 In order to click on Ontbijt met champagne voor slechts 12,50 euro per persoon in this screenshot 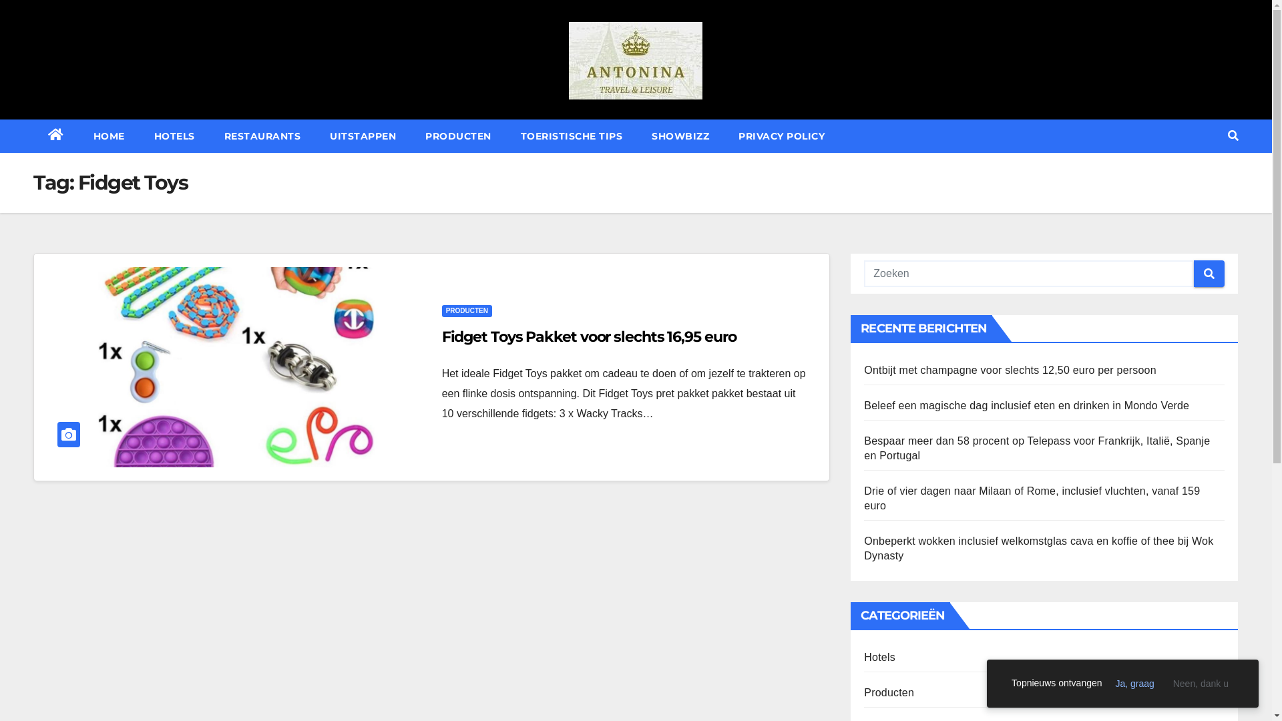, I will do `click(1010, 370)`.